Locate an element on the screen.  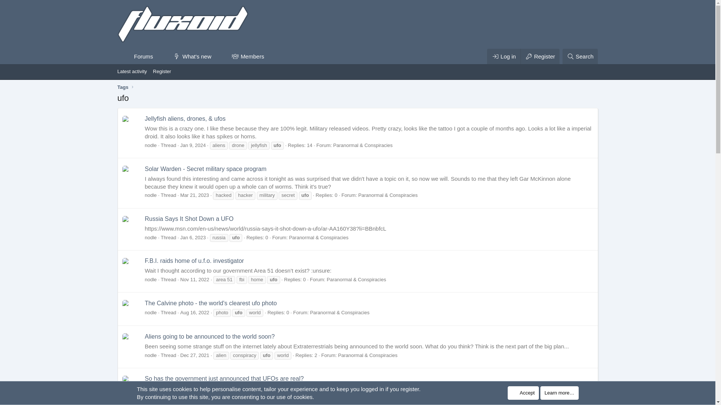
nodle is located at coordinates (151, 145).